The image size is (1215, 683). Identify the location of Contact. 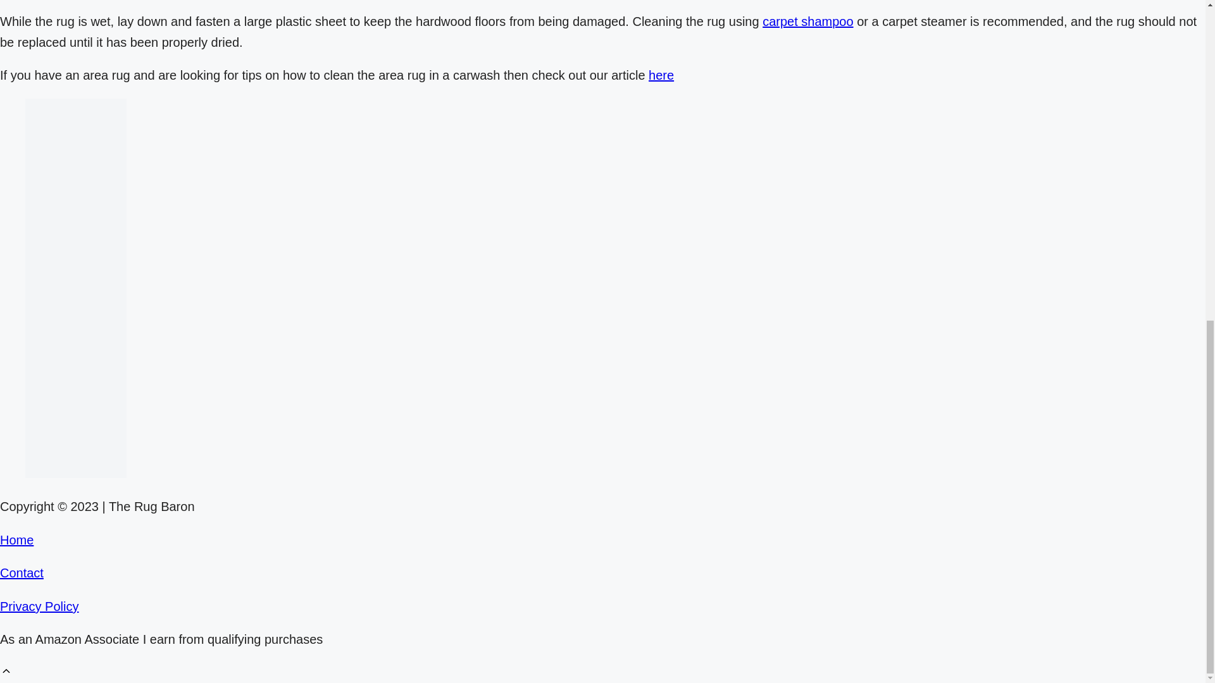
(22, 573).